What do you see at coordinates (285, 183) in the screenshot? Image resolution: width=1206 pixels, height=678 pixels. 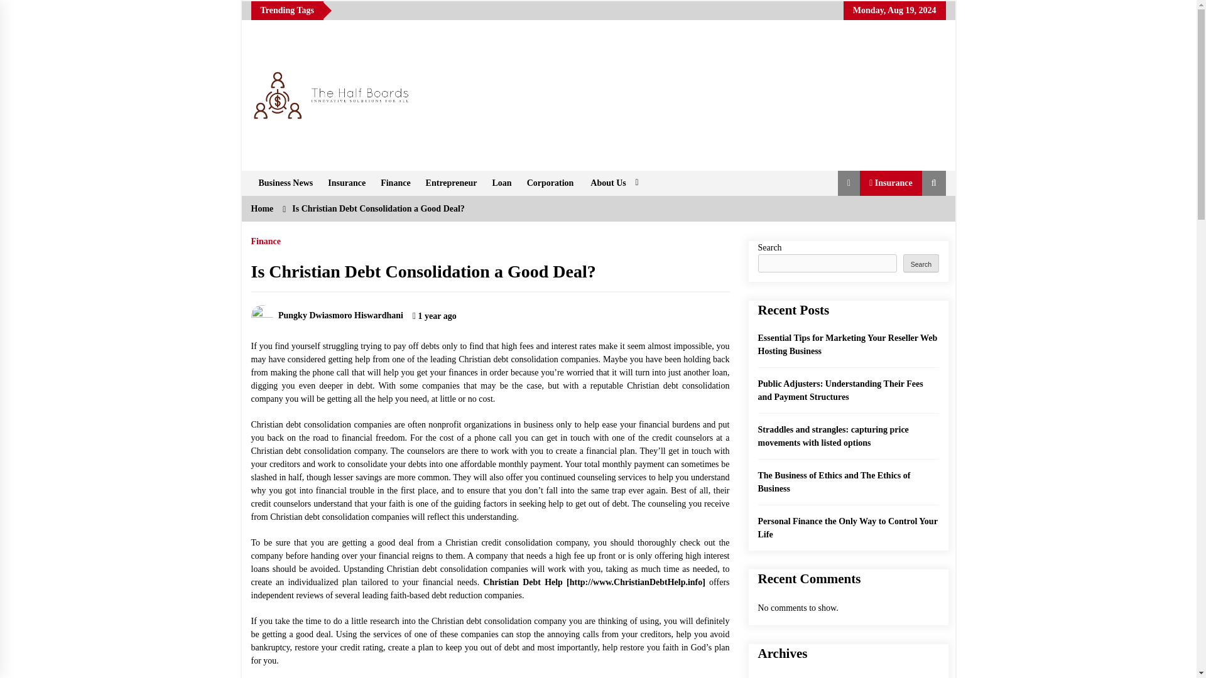 I see `Business News` at bounding box center [285, 183].